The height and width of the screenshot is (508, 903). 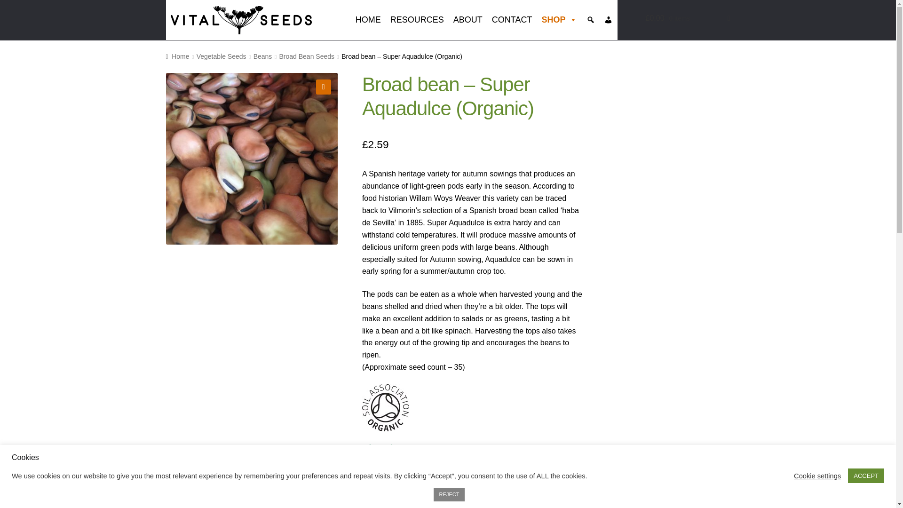 What do you see at coordinates (512, 20) in the screenshot?
I see `CONTACT` at bounding box center [512, 20].